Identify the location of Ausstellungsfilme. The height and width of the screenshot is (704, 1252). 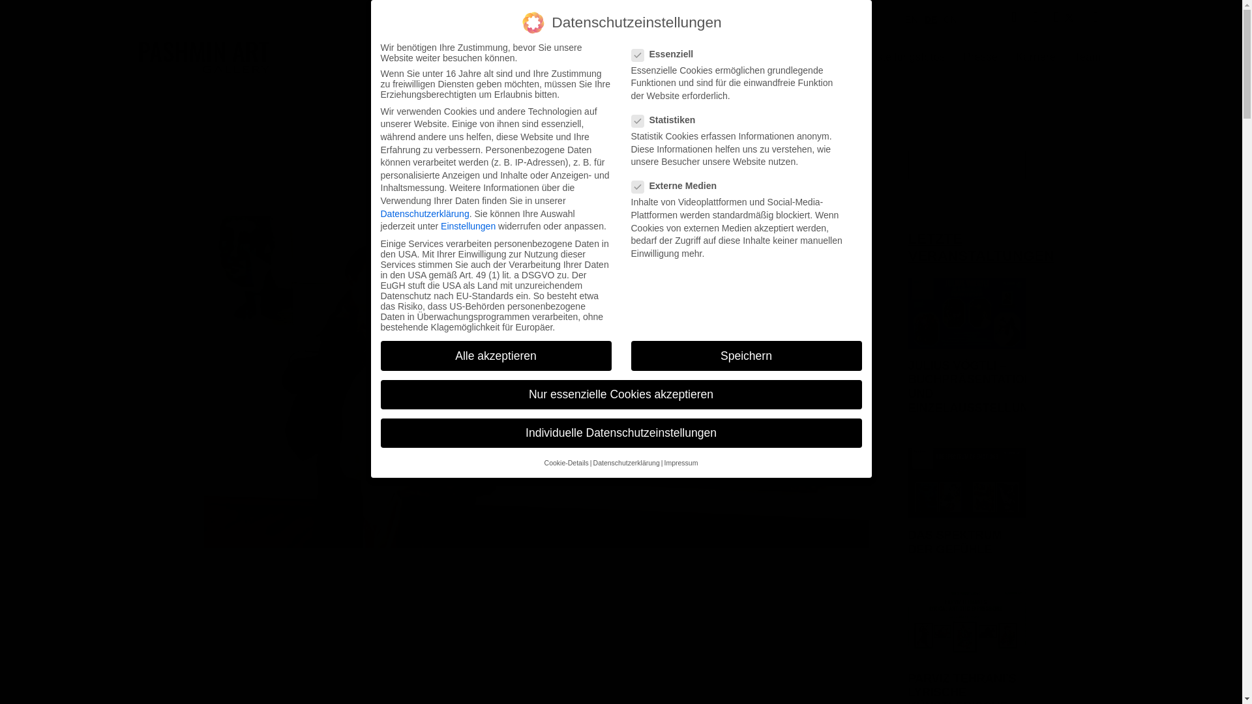
(796, 57).